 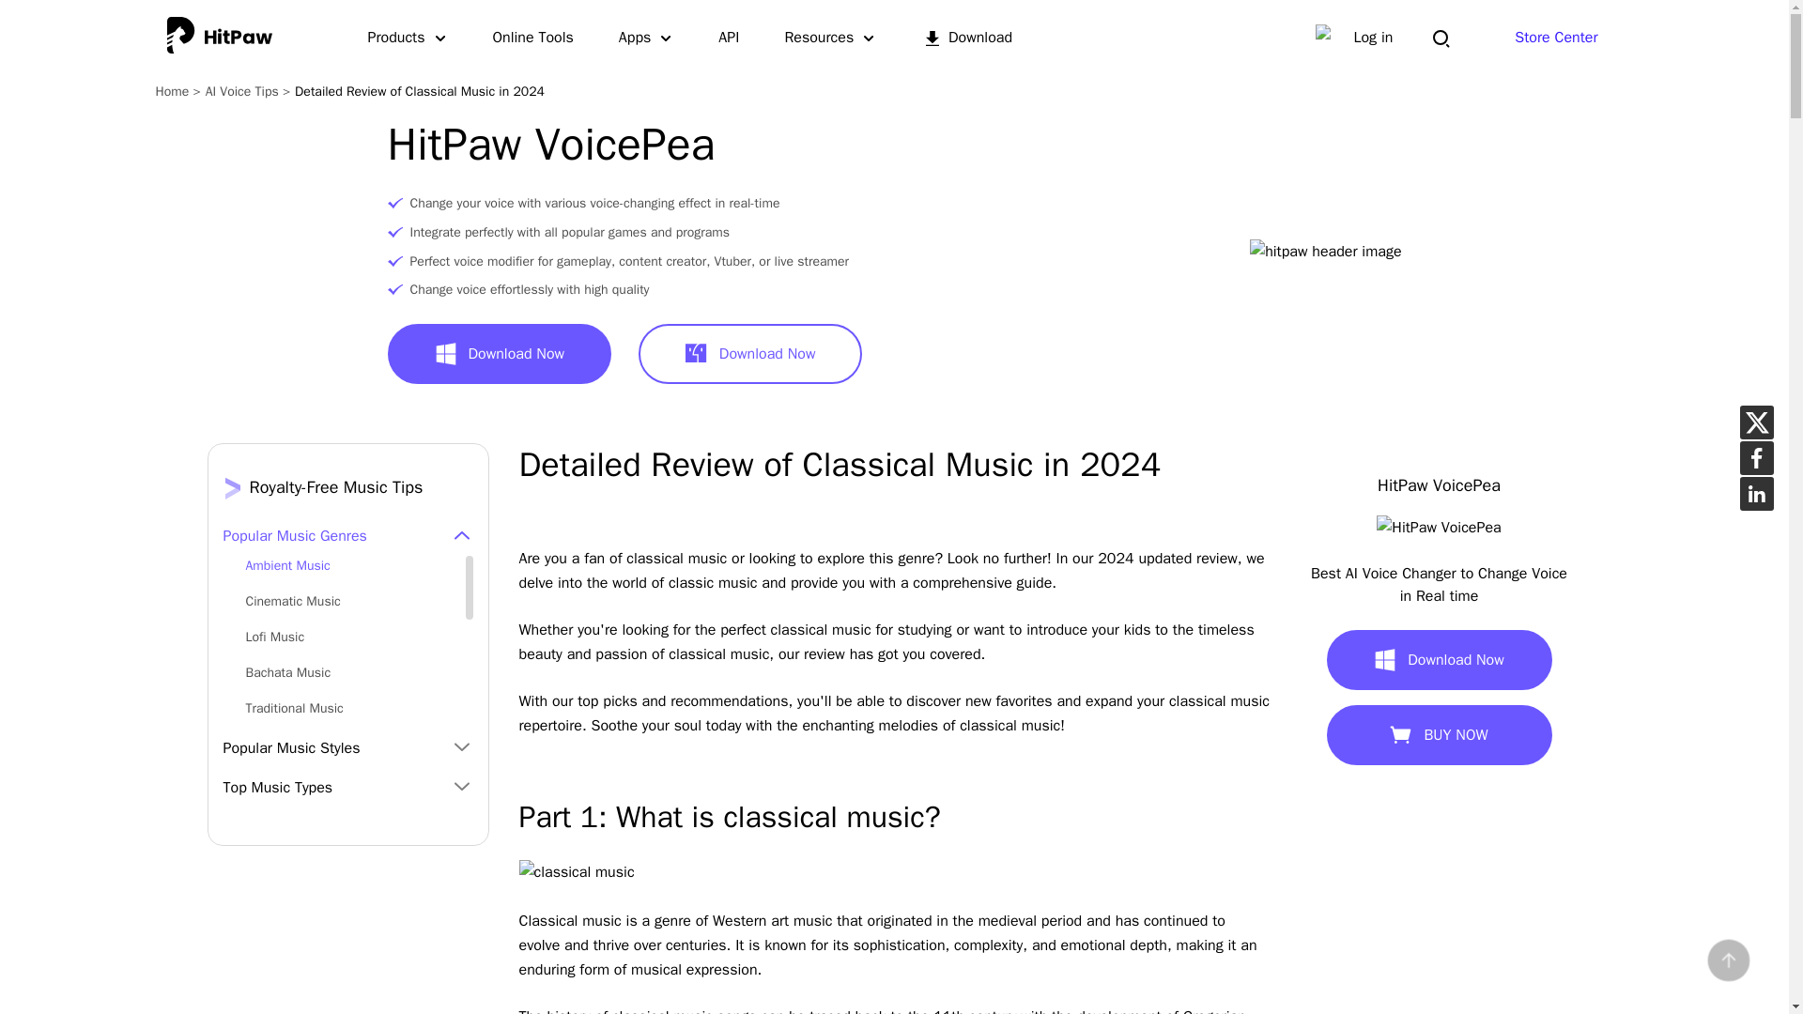 What do you see at coordinates (408, 38) in the screenshot?
I see `Products` at bounding box center [408, 38].